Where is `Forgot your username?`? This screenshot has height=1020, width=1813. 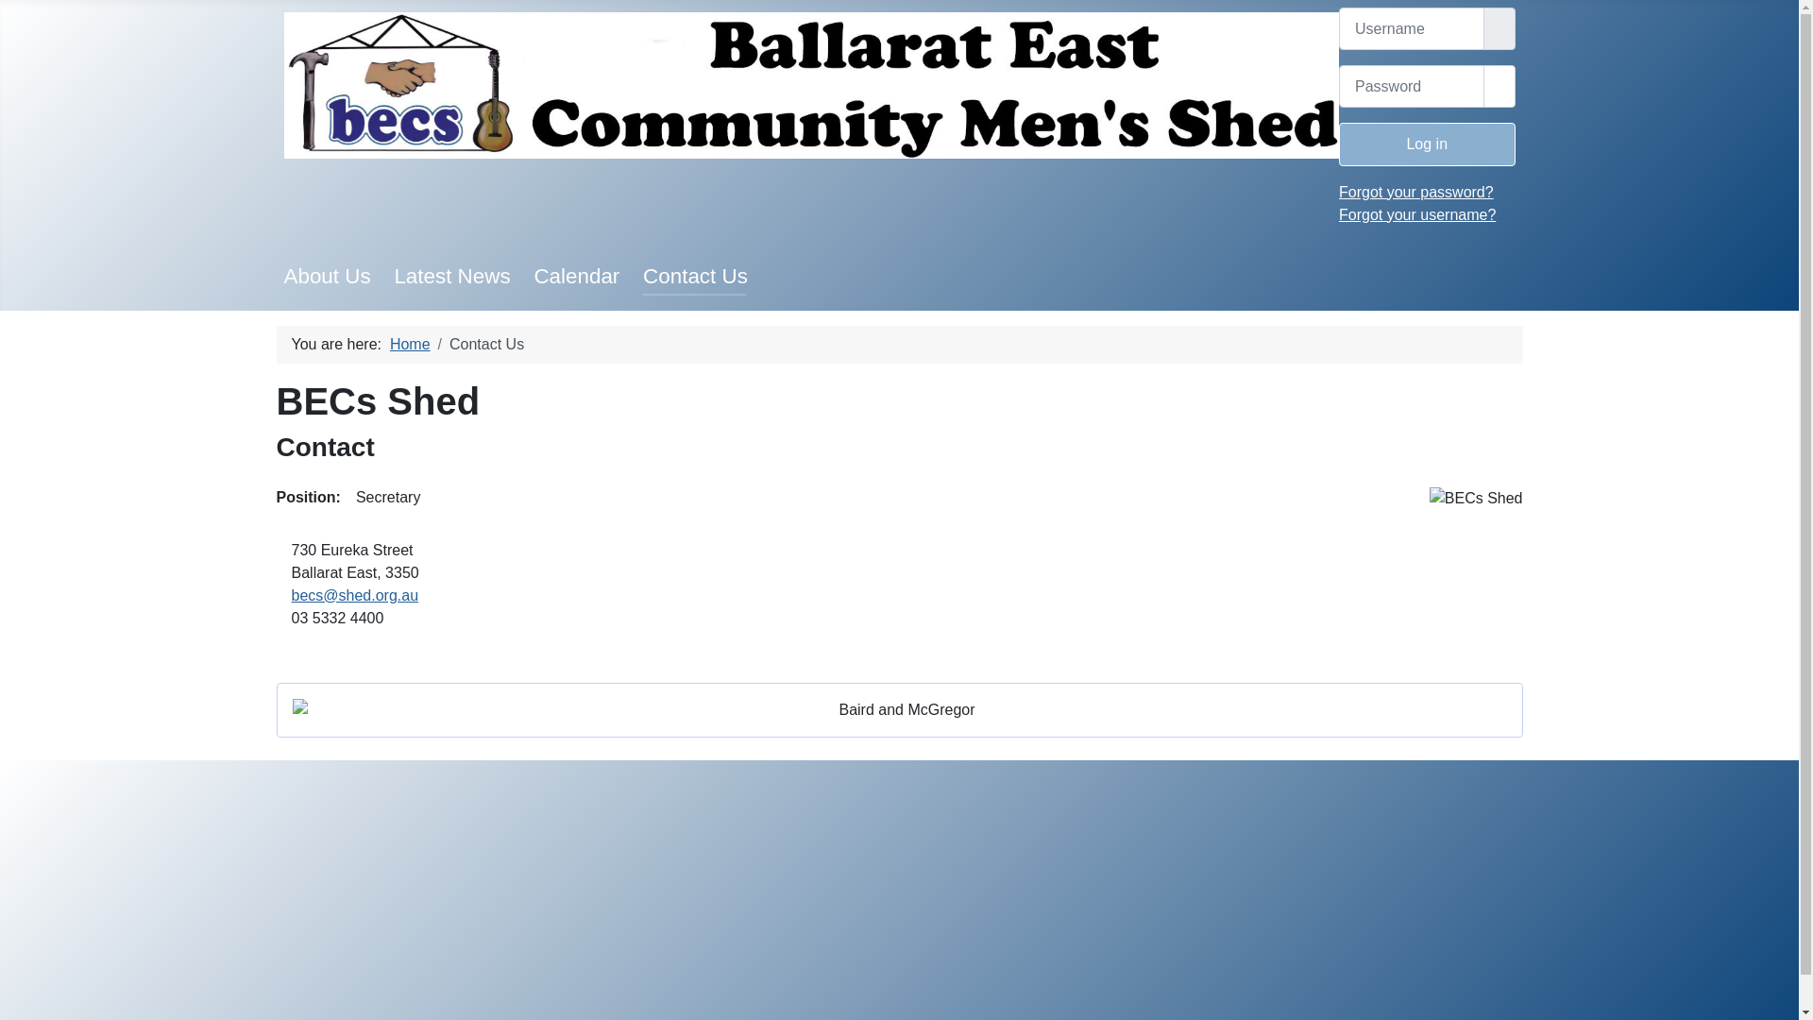 Forgot your username? is located at coordinates (1417, 215).